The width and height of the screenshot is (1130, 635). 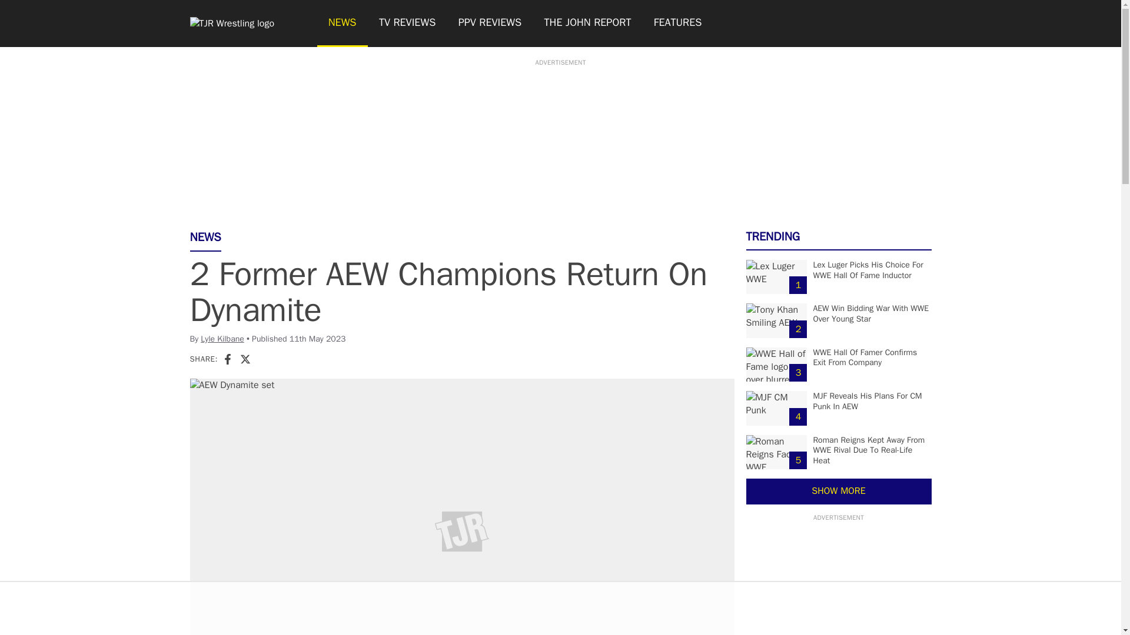 I want to click on Lyle Kilbane, so click(x=222, y=339).